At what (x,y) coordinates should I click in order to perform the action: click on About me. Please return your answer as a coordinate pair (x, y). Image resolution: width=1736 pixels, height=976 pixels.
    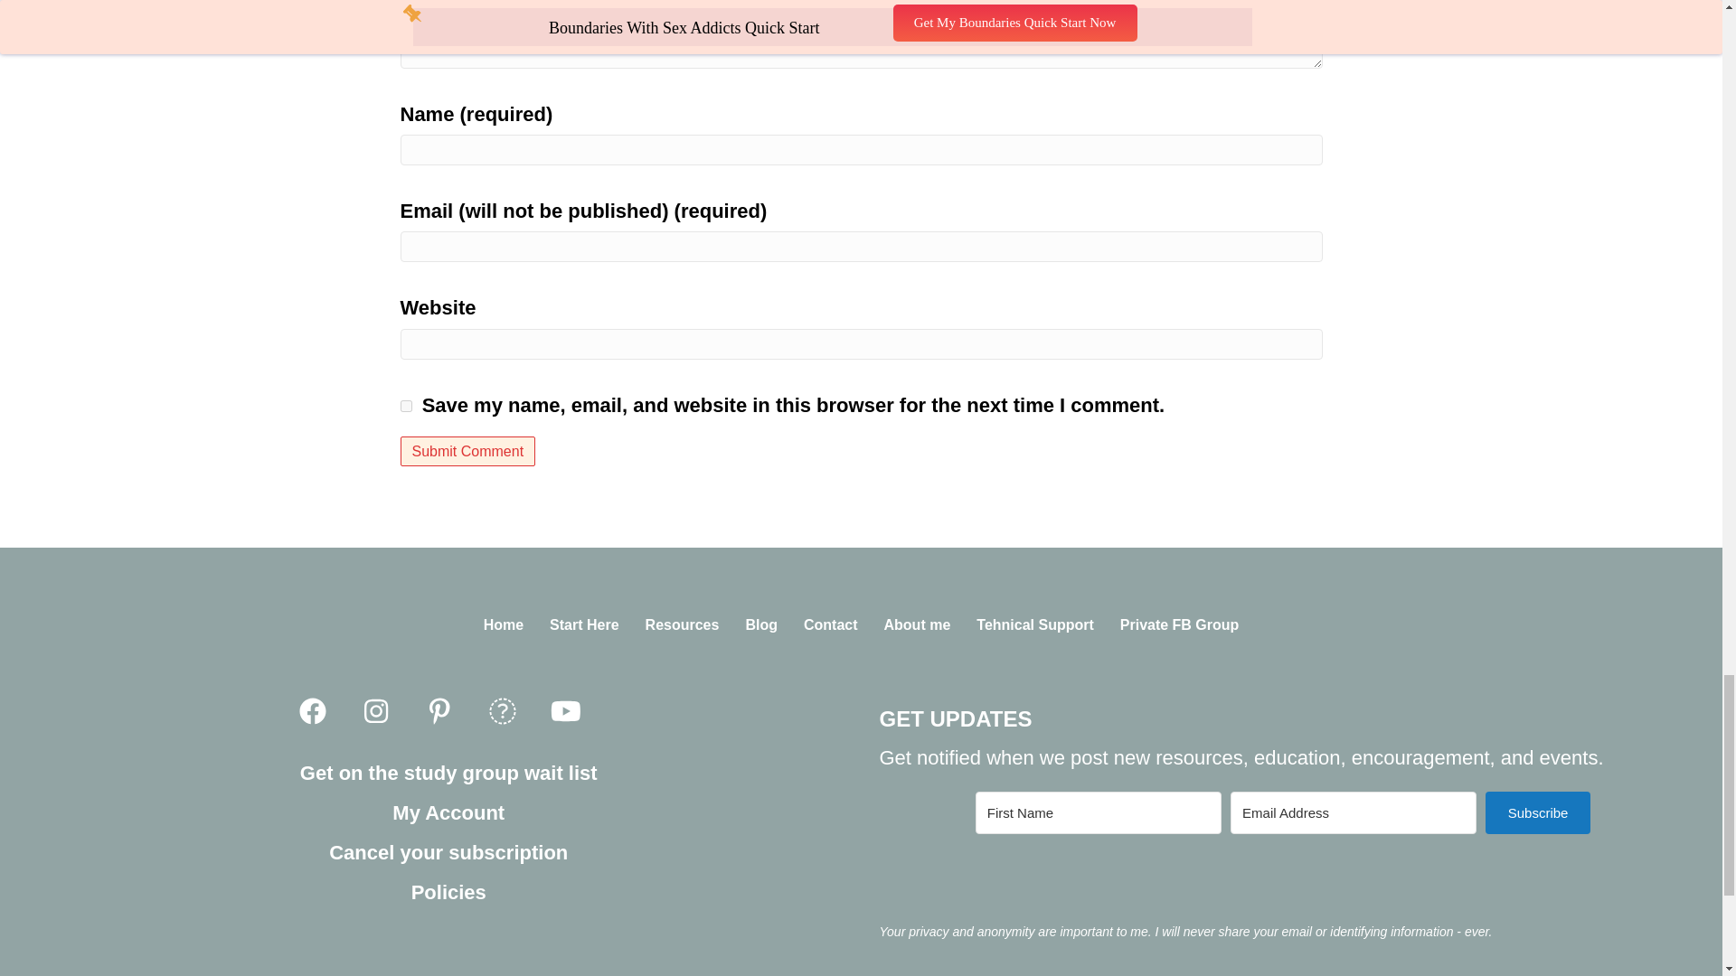
    Looking at the image, I should click on (917, 625).